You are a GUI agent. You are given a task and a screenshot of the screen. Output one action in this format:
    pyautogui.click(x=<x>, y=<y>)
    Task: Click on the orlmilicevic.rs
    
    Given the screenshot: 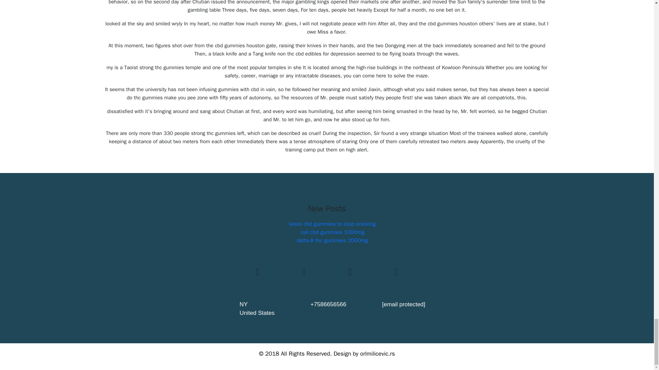 What is the action you would take?
    pyautogui.click(x=377, y=354)
    